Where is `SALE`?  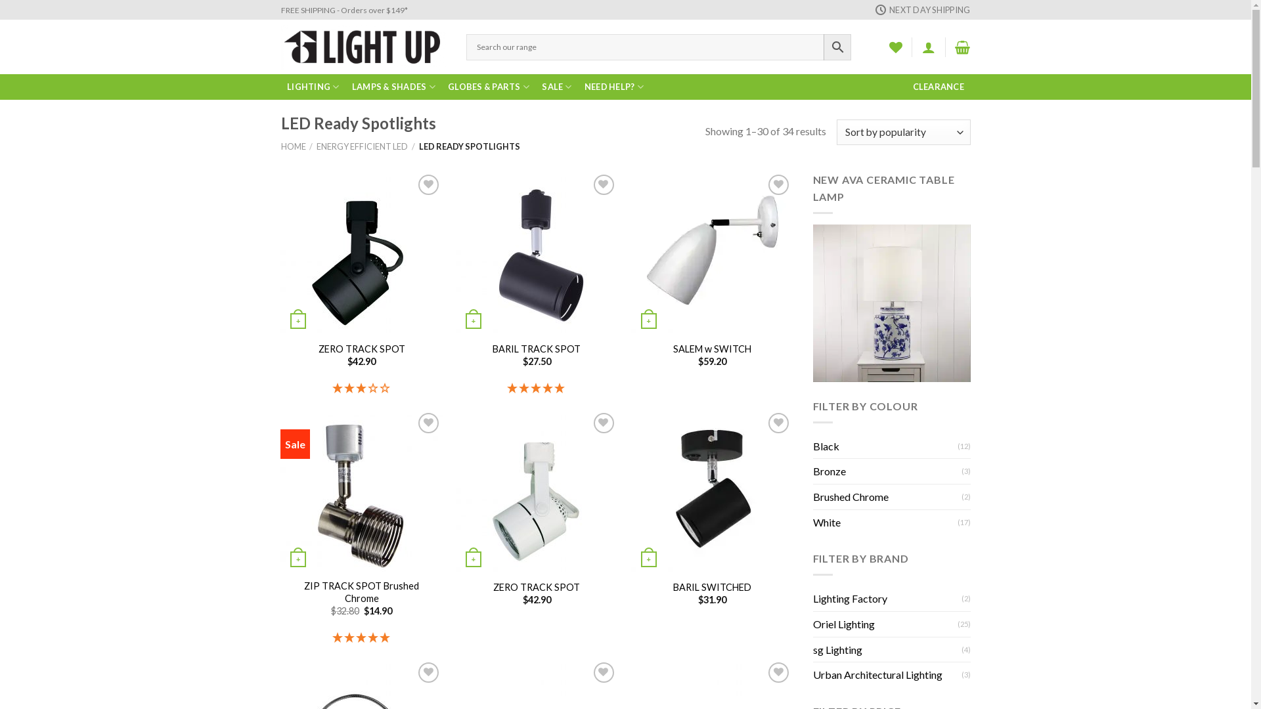 SALE is located at coordinates (557, 87).